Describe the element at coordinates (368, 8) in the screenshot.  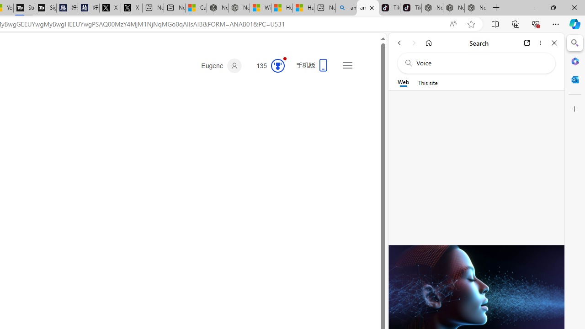
I see `amazon - Search` at that location.